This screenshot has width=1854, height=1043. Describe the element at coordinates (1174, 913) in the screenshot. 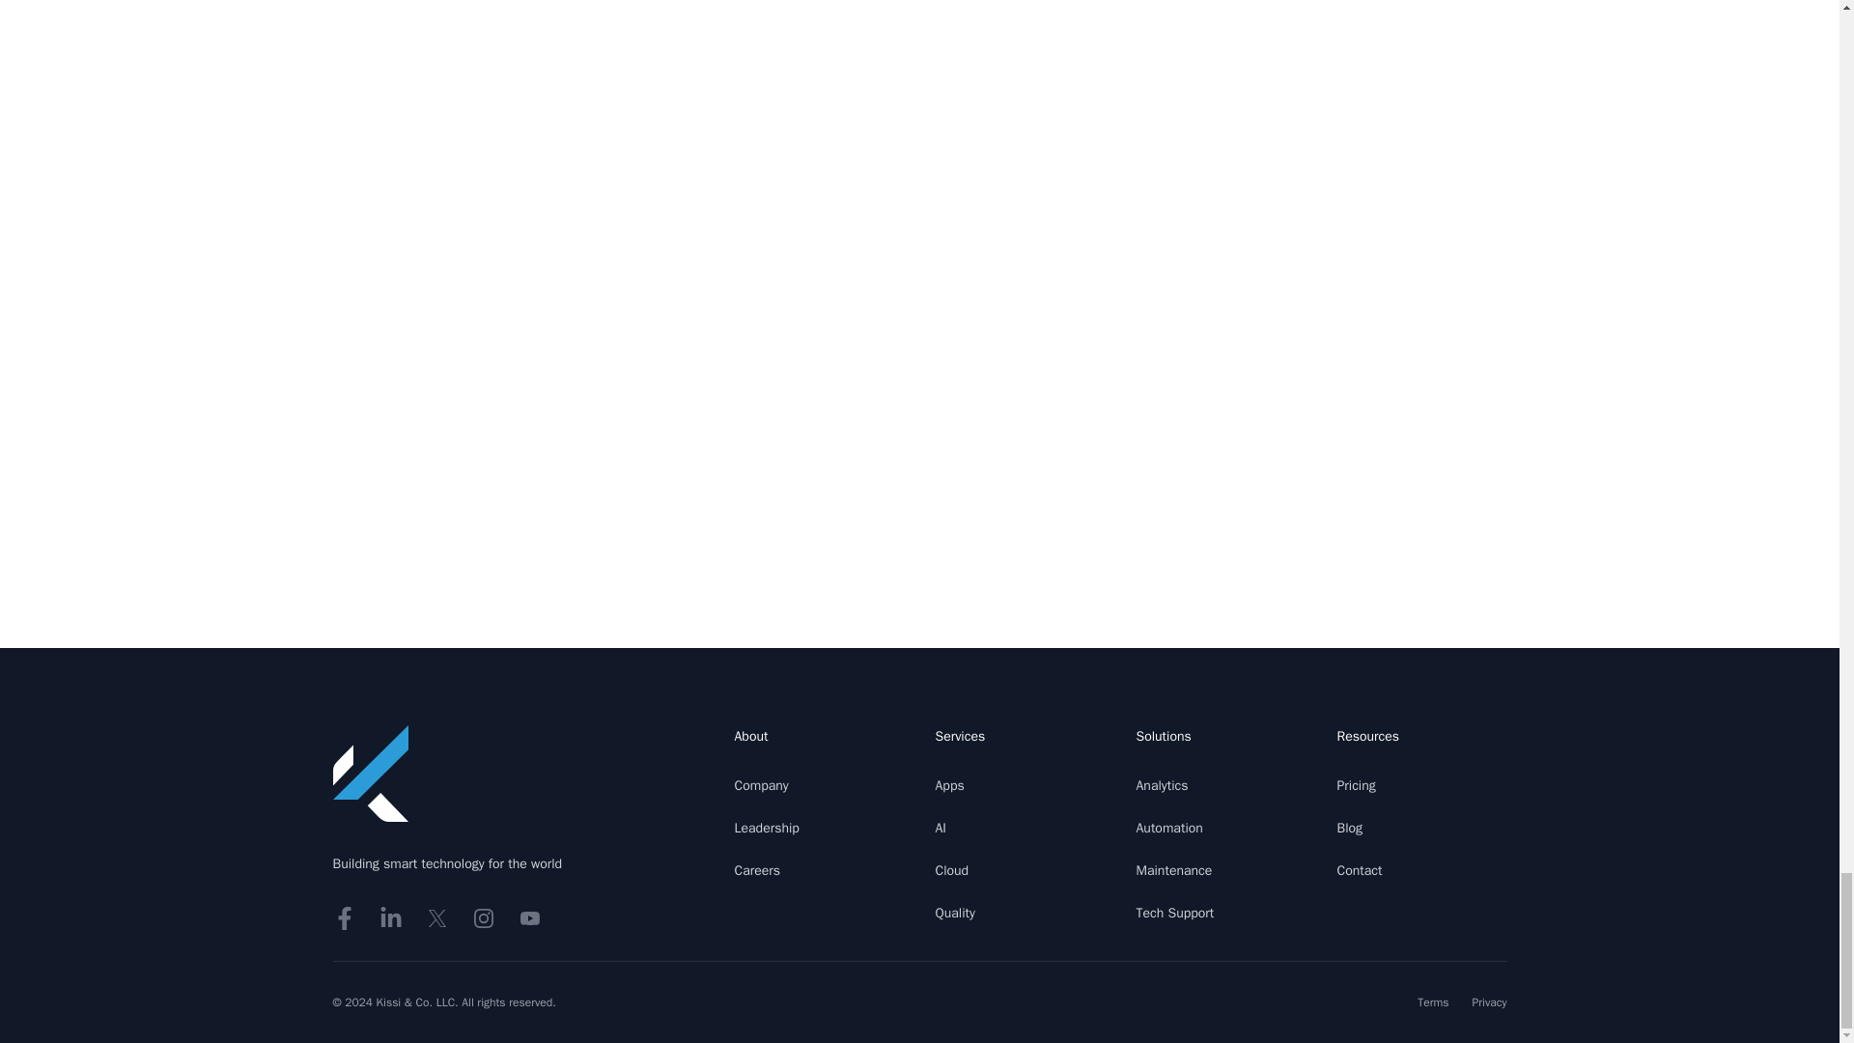

I see `Tech Support` at that location.